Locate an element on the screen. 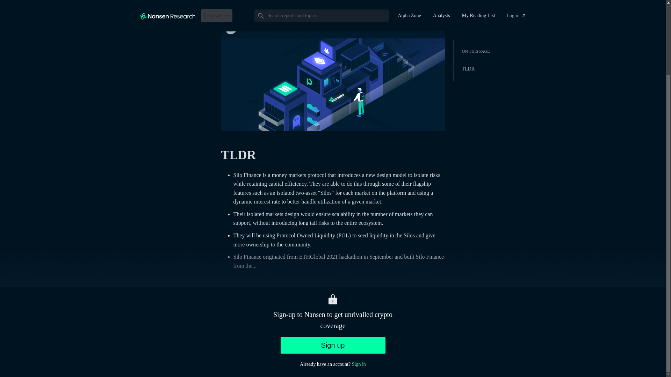  Sign in is located at coordinates (359, 276).